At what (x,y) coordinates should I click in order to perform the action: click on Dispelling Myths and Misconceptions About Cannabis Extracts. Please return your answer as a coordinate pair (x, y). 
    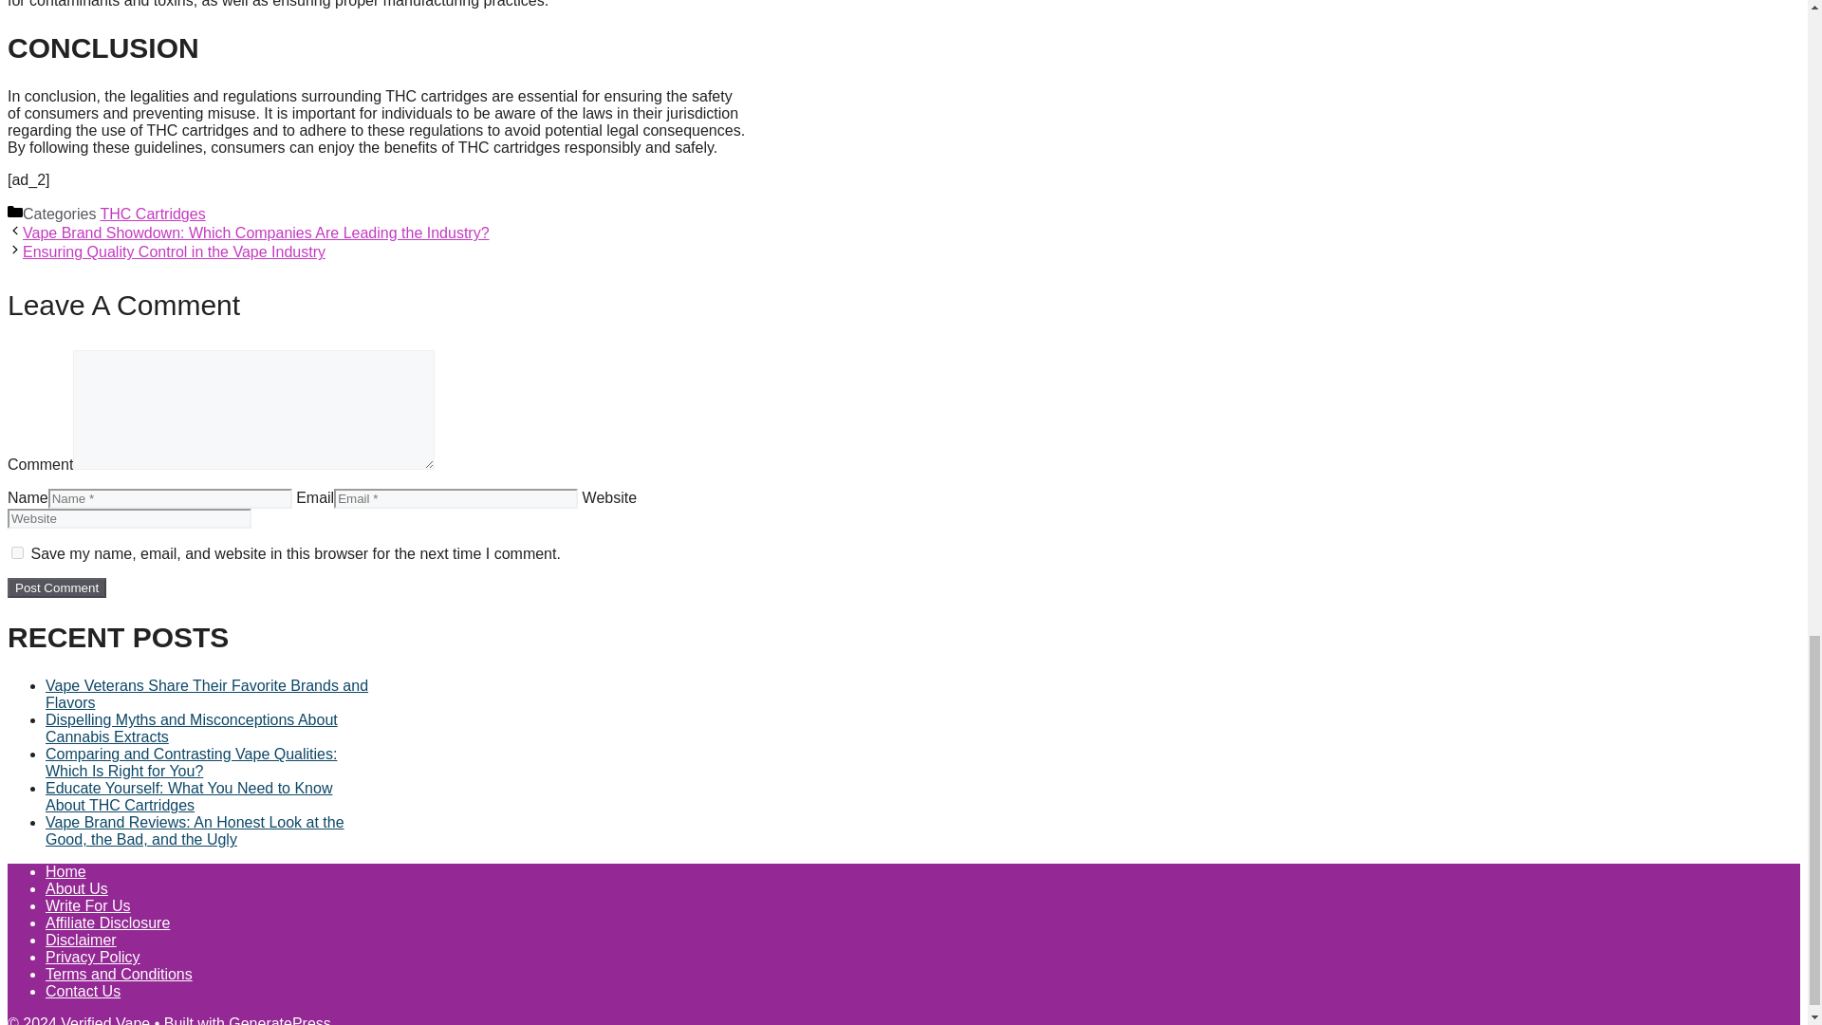
    Looking at the image, I should click on (192, 728).